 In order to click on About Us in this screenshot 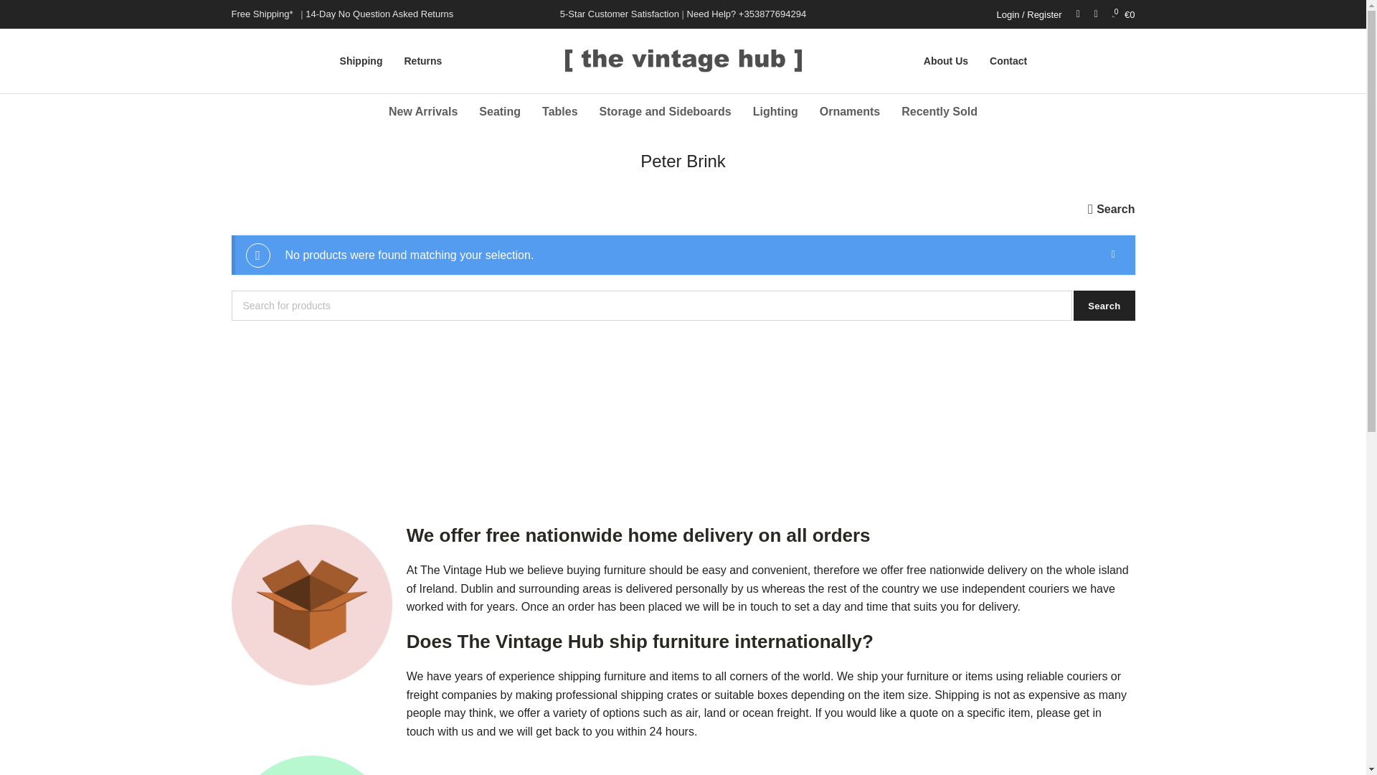, I will do `click(945, 60)`.